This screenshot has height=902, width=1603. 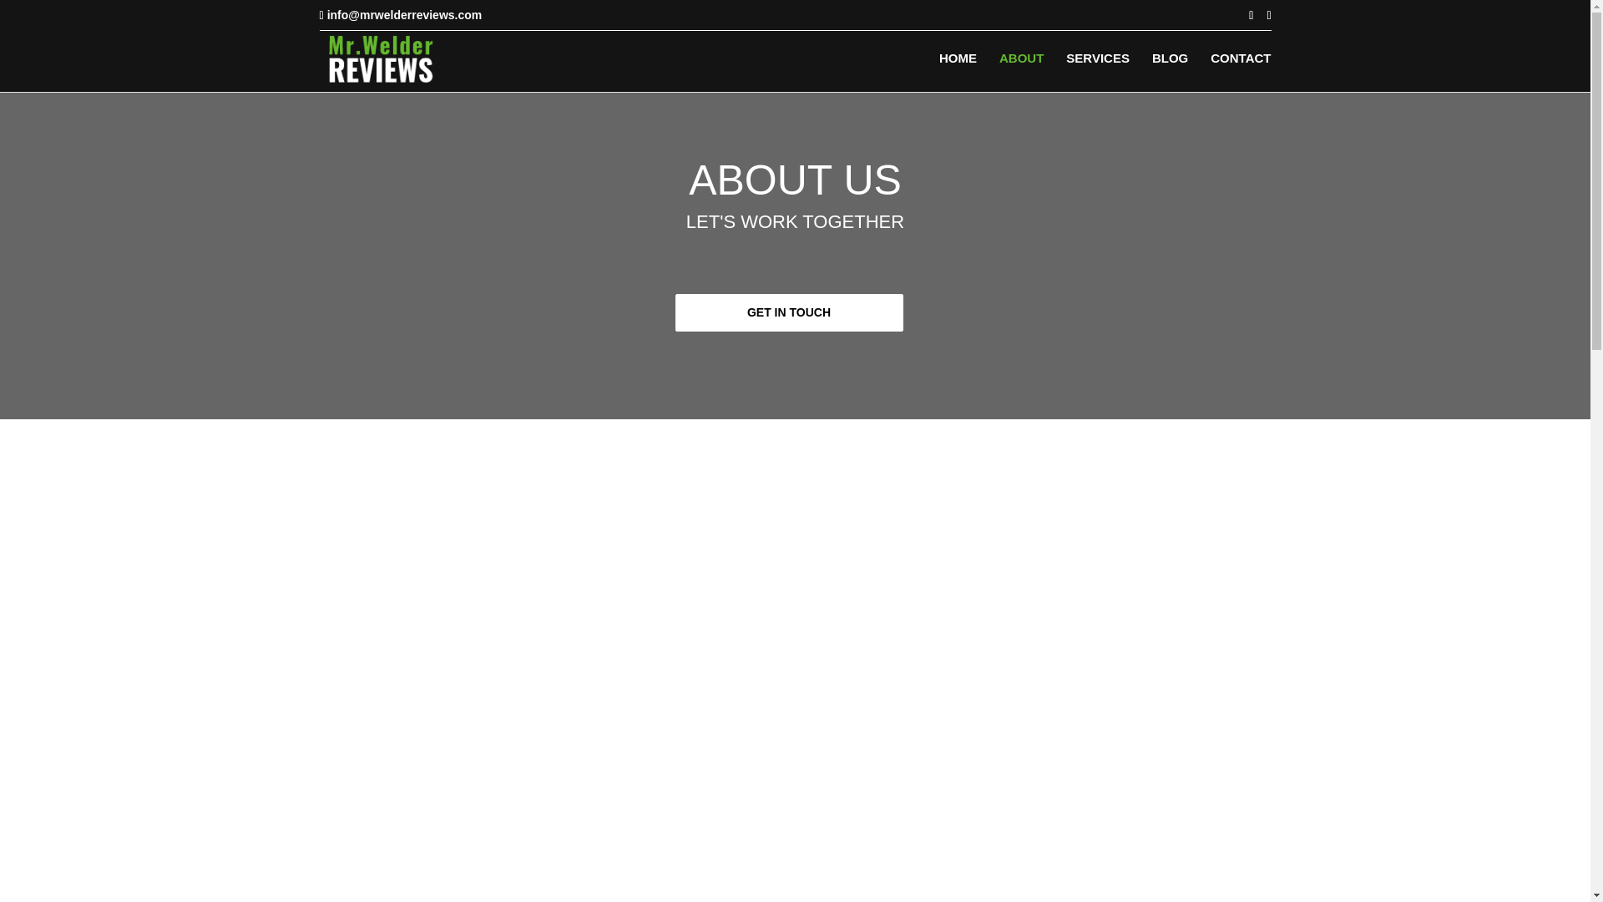 What do you see at coordinates (788, 313) in the screenshot?
I see `GET IN TOUCH` at bounding box center [788, 313].